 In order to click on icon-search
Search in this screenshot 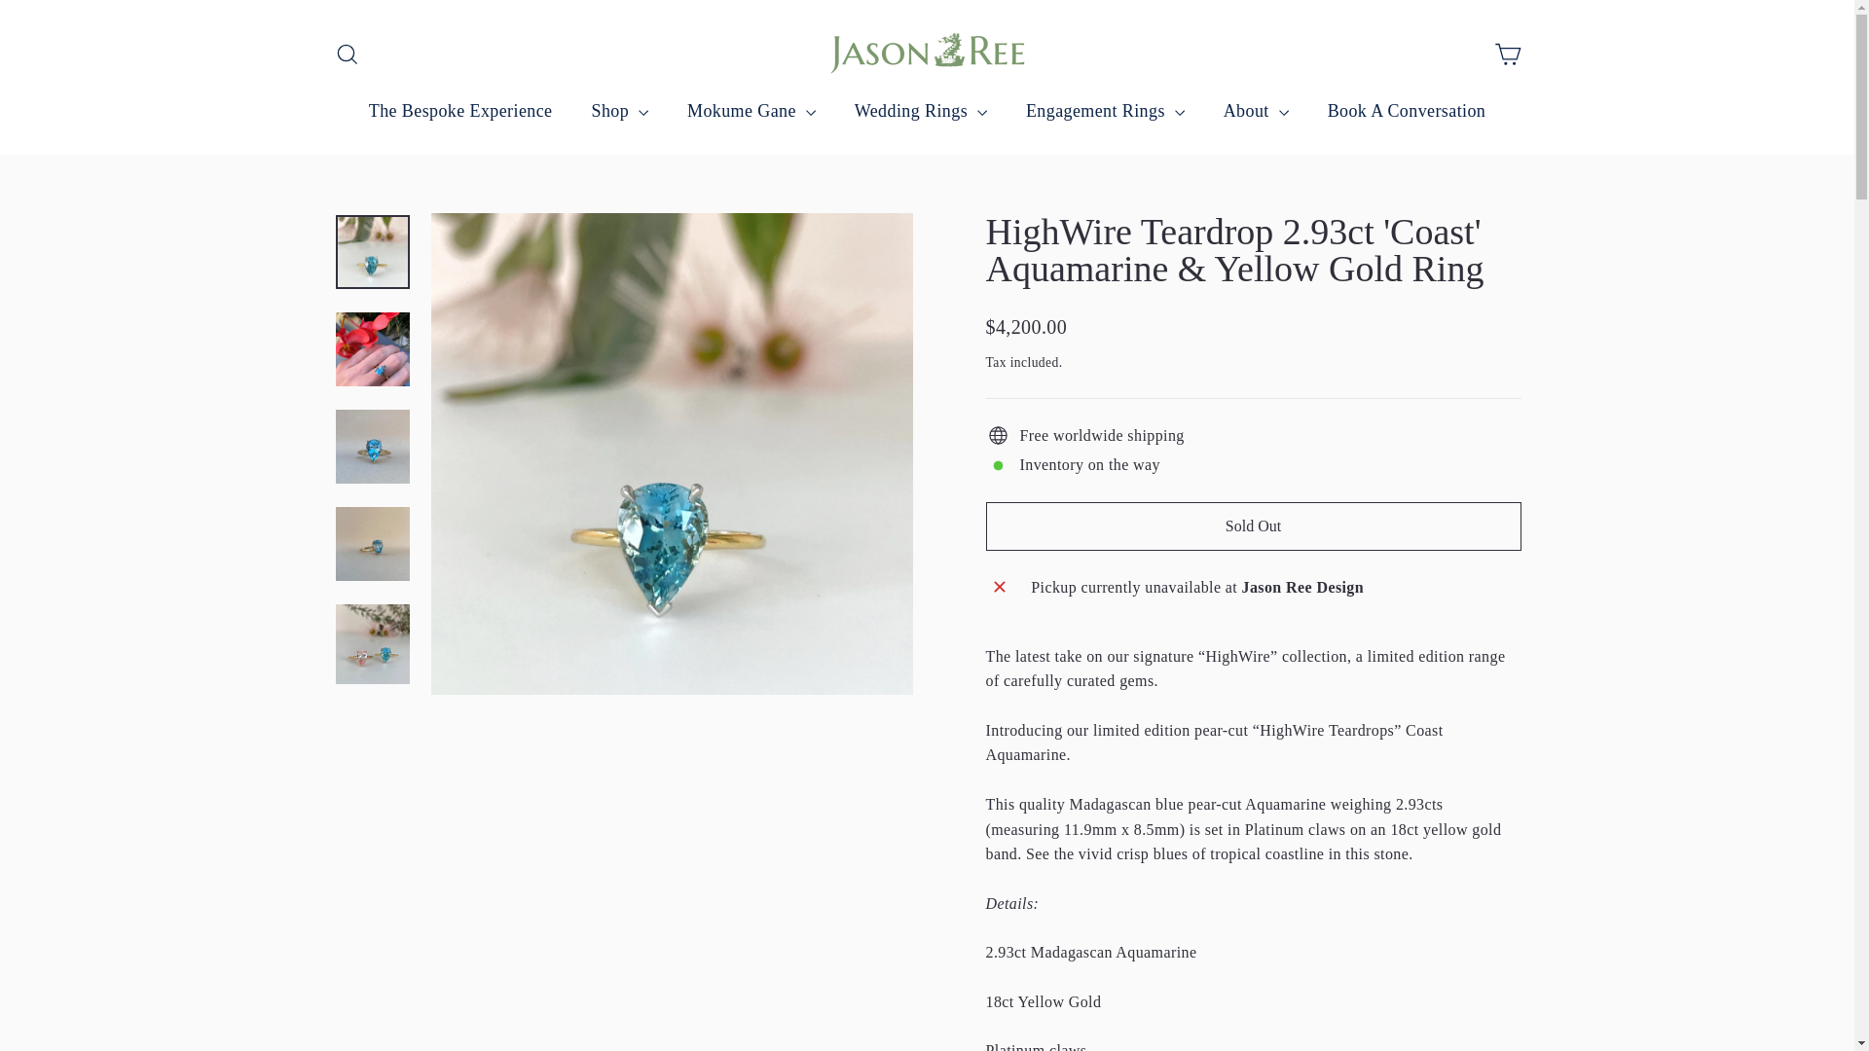, I will do `click(347, 54)`.